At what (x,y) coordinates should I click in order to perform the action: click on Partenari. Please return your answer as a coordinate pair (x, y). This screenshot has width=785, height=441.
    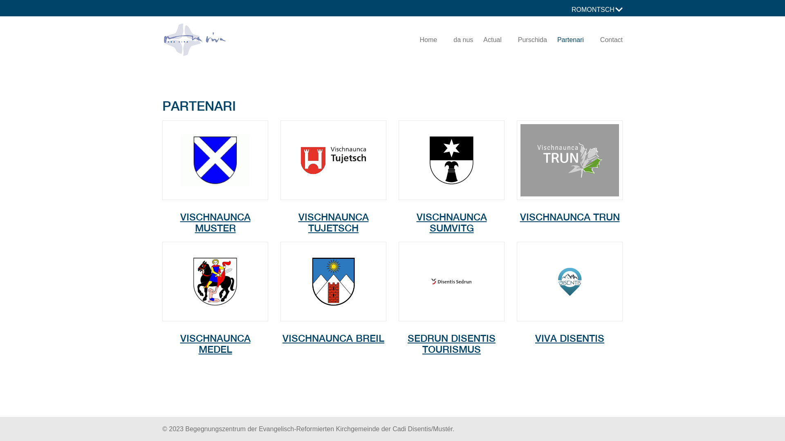
    Looking at the image, I should click on (571, 40).